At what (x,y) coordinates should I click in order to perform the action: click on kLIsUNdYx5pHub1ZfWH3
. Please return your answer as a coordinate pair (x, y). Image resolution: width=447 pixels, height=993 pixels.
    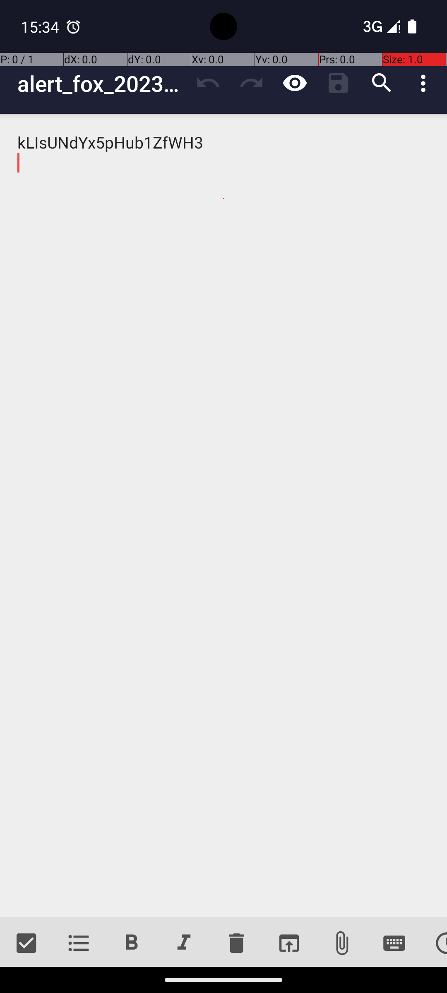
    Looking at the image, I should click on (223, 516).